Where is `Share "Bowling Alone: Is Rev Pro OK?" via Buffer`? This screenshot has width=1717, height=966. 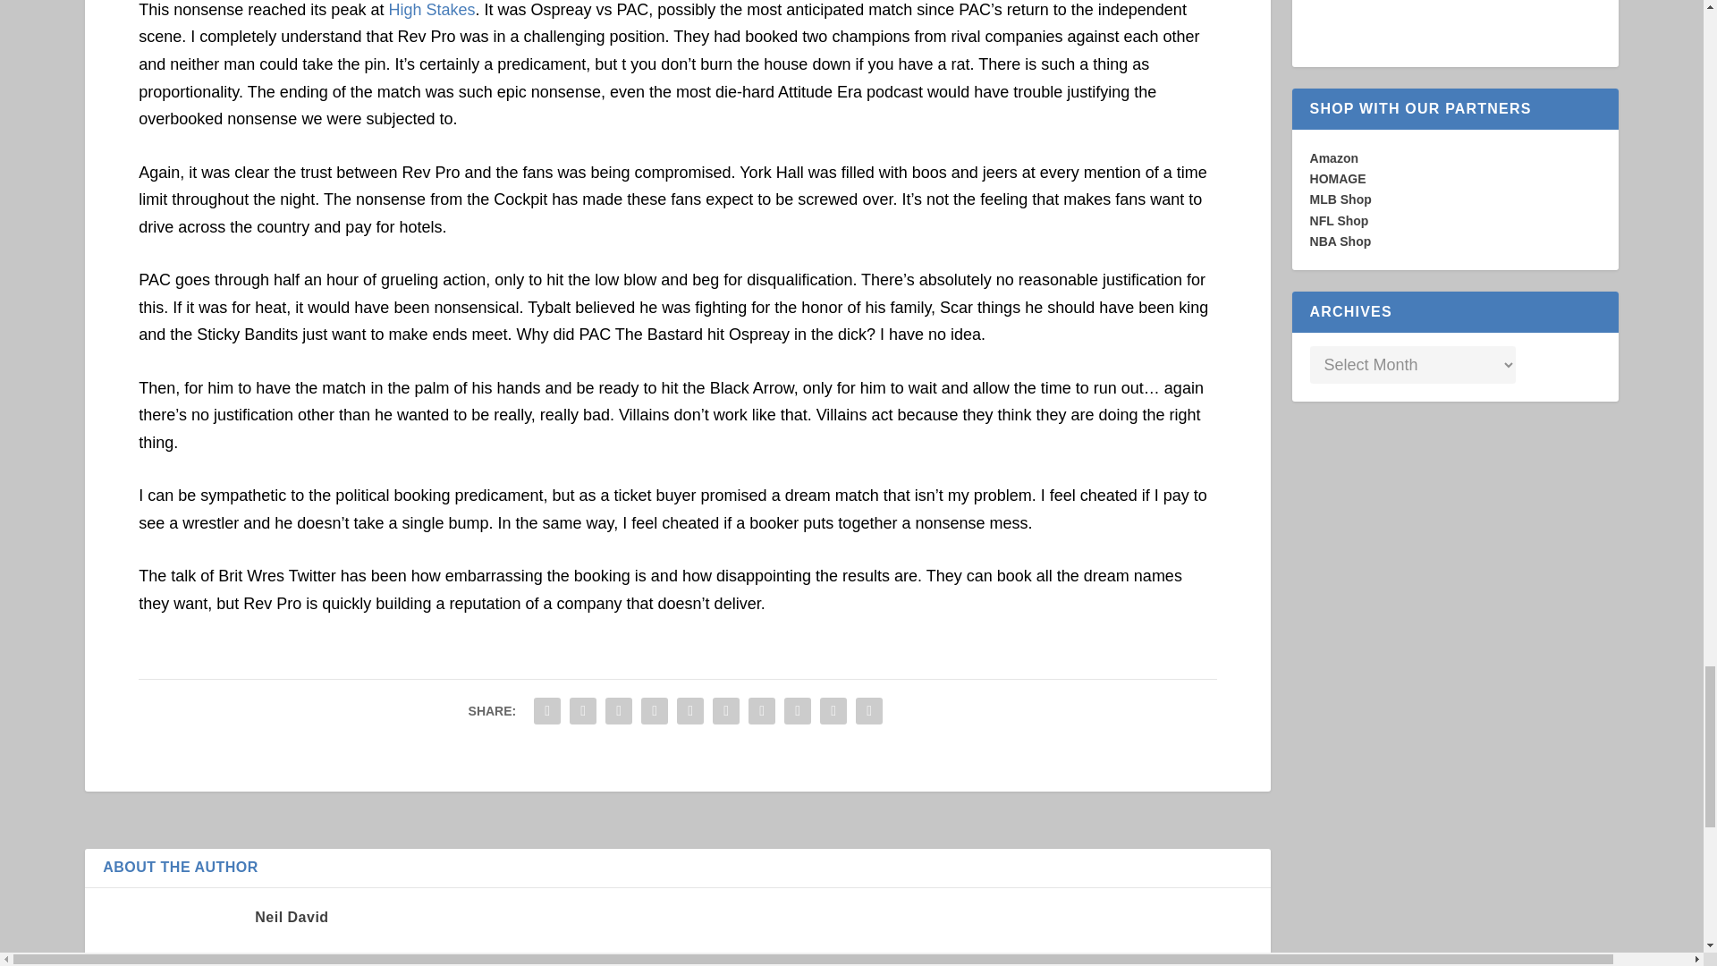 Share "Bowling Alone: Is Rev Pro OK?" via Buffer is located at coordinates (761, 711).